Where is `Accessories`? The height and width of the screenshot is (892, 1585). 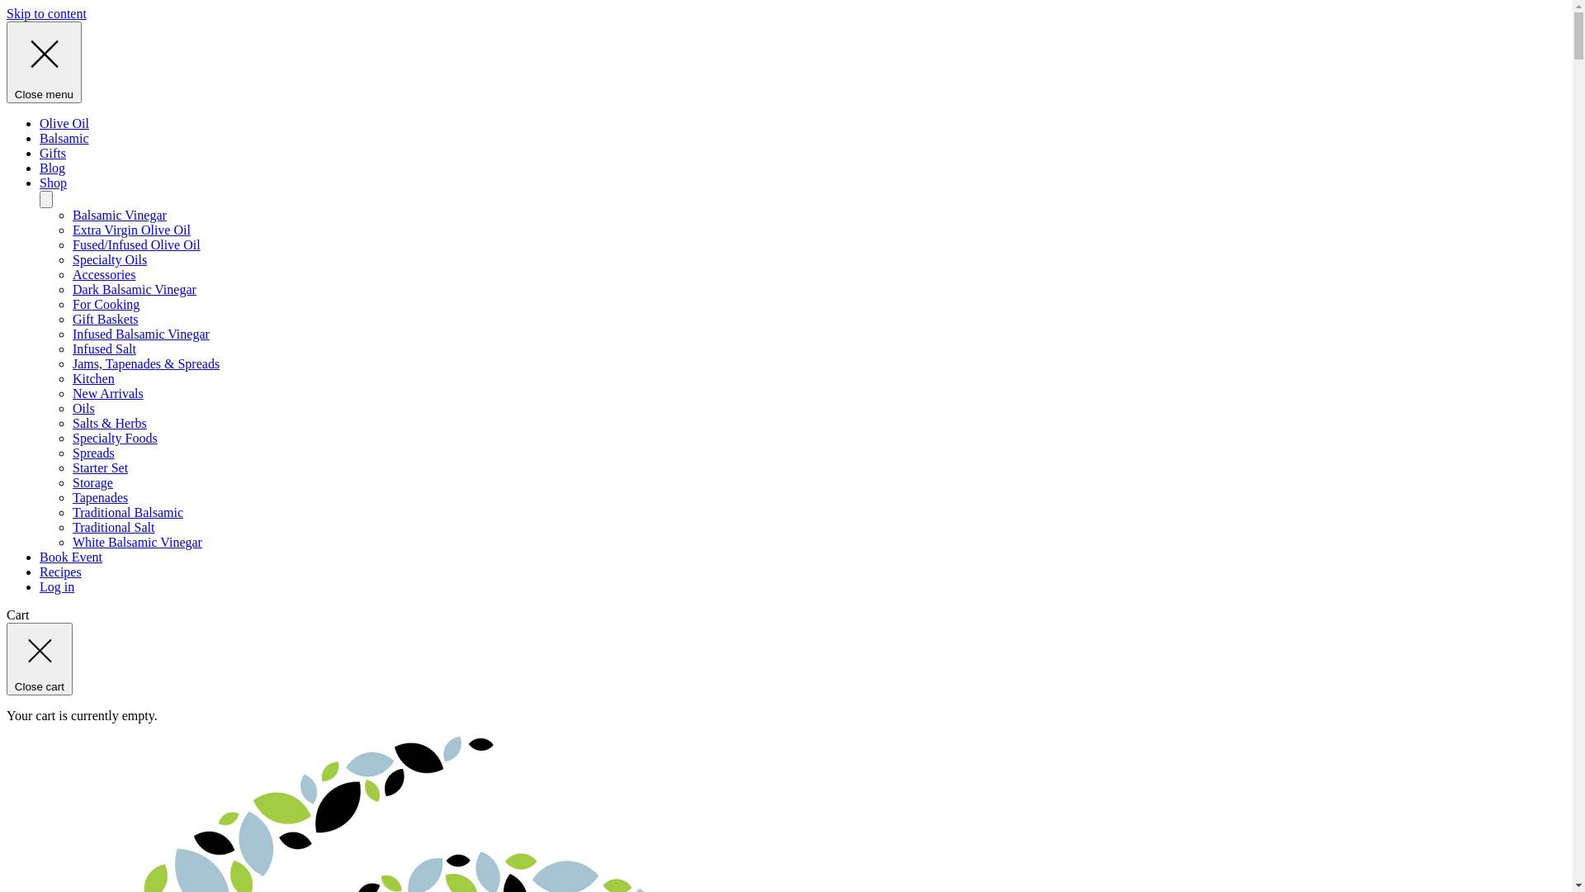 Accessories is located at coordinates (104, 274).